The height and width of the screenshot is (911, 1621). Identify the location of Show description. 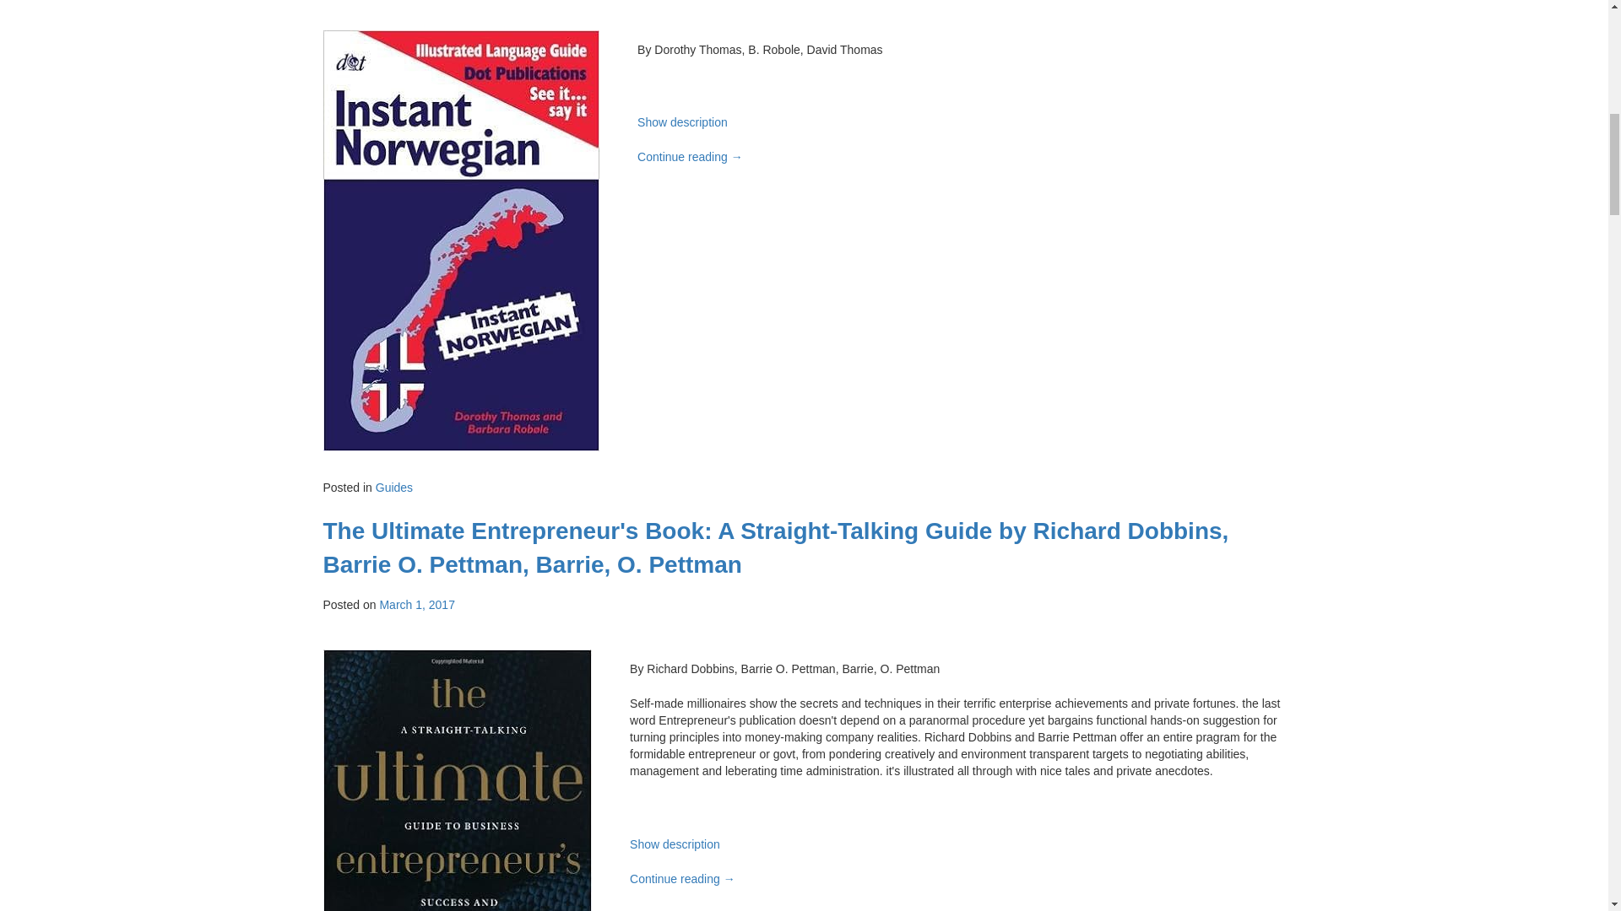
(682, 122).